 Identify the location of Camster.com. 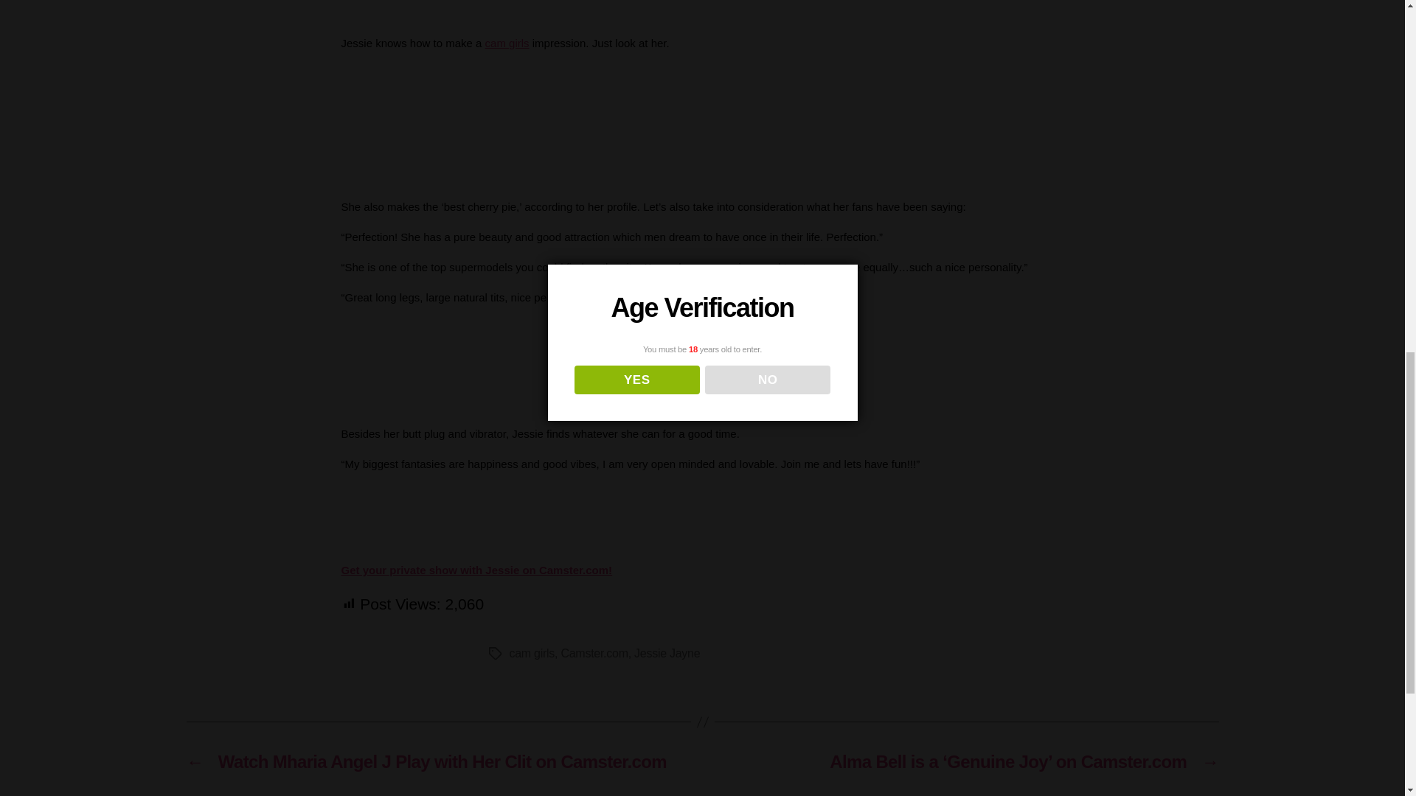
(594, 653).